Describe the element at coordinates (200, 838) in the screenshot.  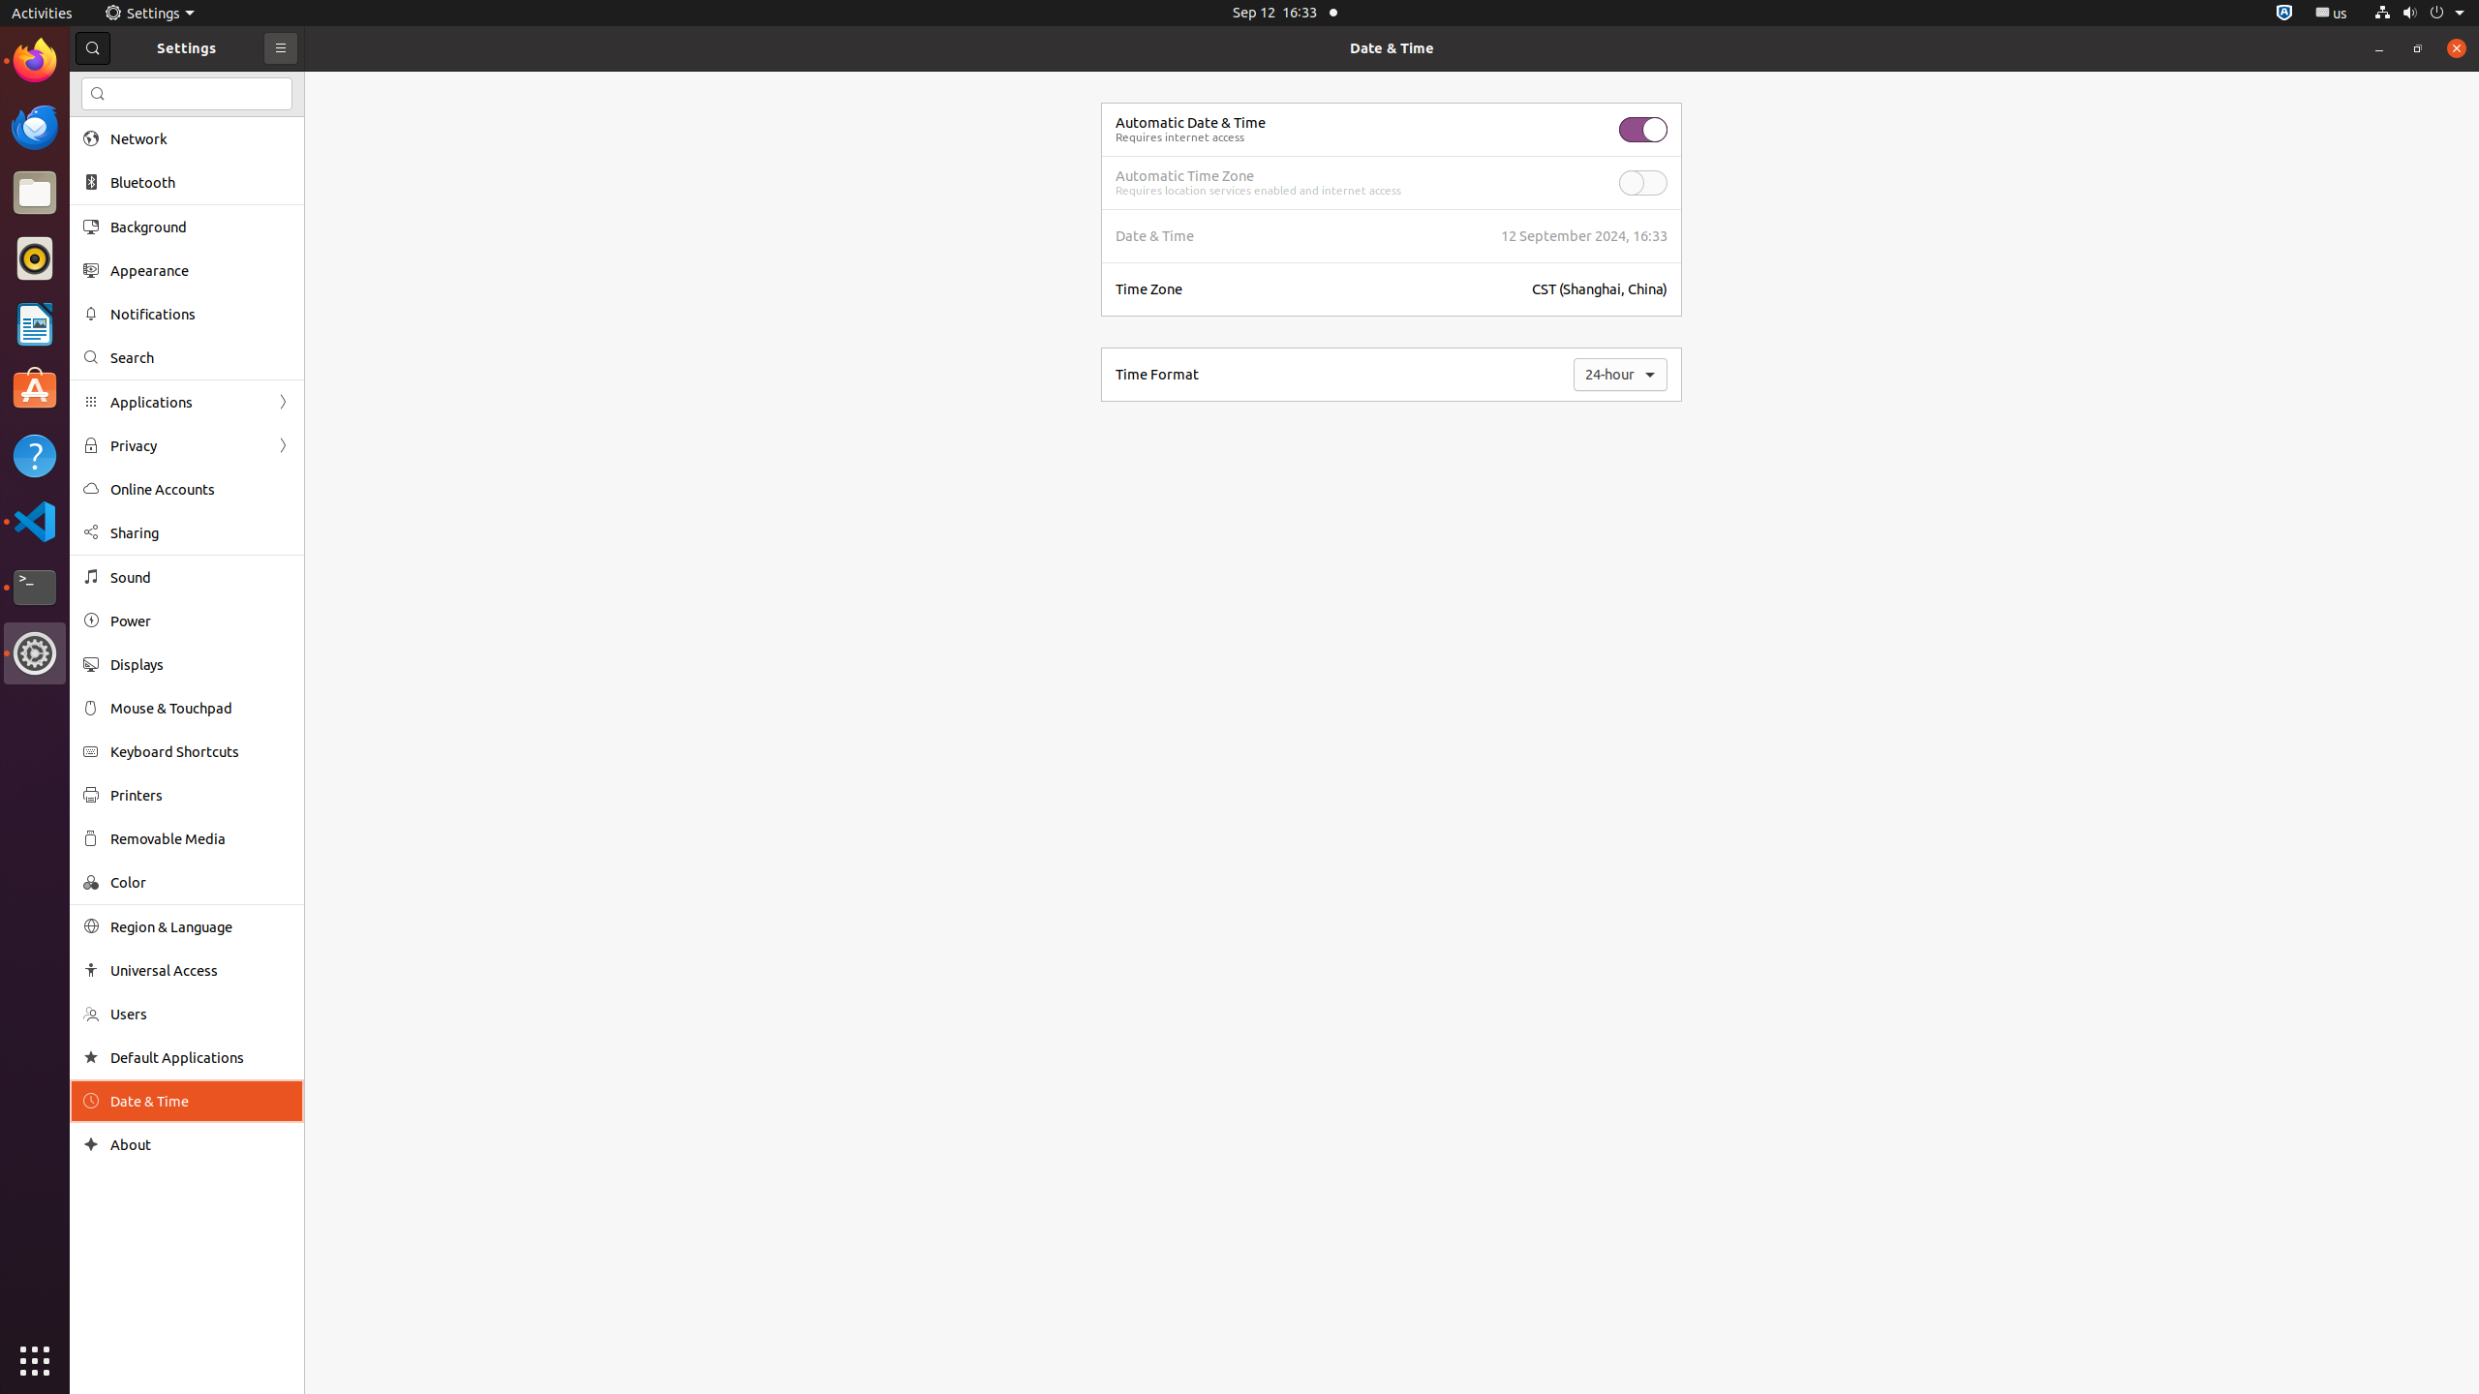
I see `Removable Media` at that location.